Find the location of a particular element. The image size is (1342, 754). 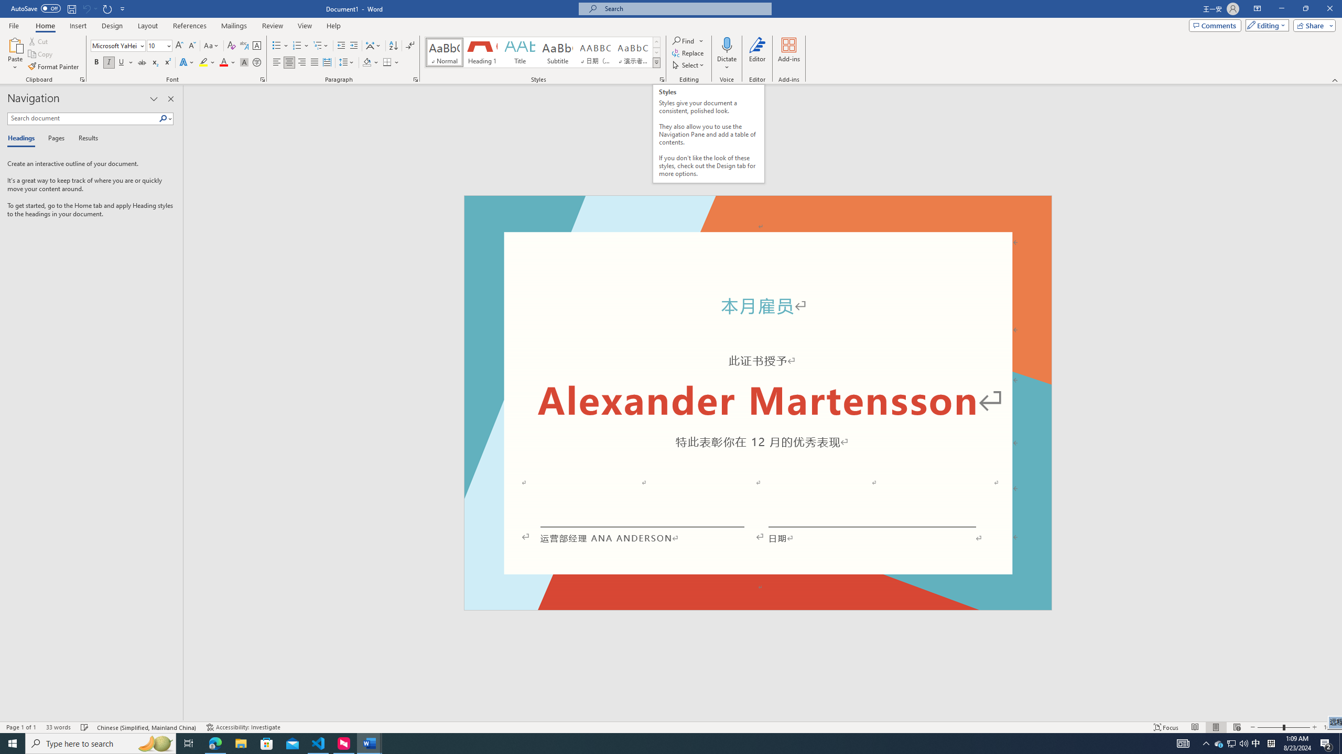

Pages is located at coordinates (55, 139).